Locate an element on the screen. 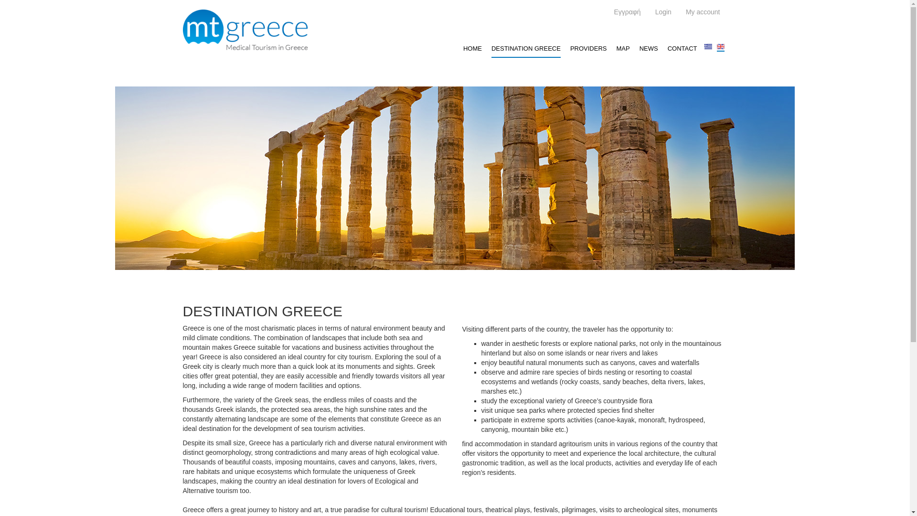 The width and height of the screenshot is (917, 516). DESTINATION GREECE is located at coordinates (526, 48).